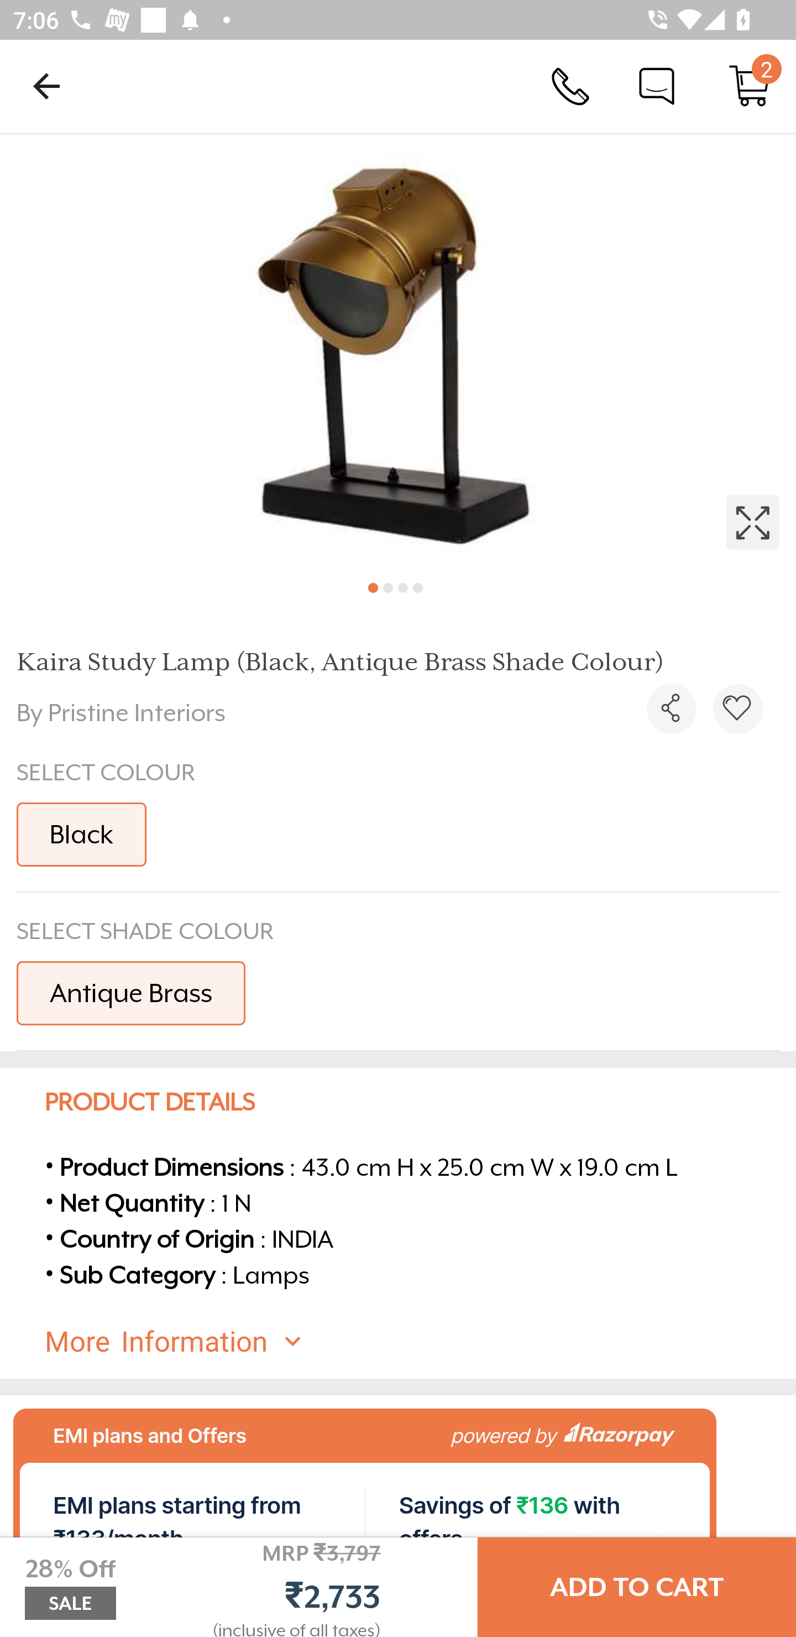 This screenshot has width=796, height=1637. Describe the element at coordinates (414, 1341) in the screenshot. I see `More Information ` at that location.